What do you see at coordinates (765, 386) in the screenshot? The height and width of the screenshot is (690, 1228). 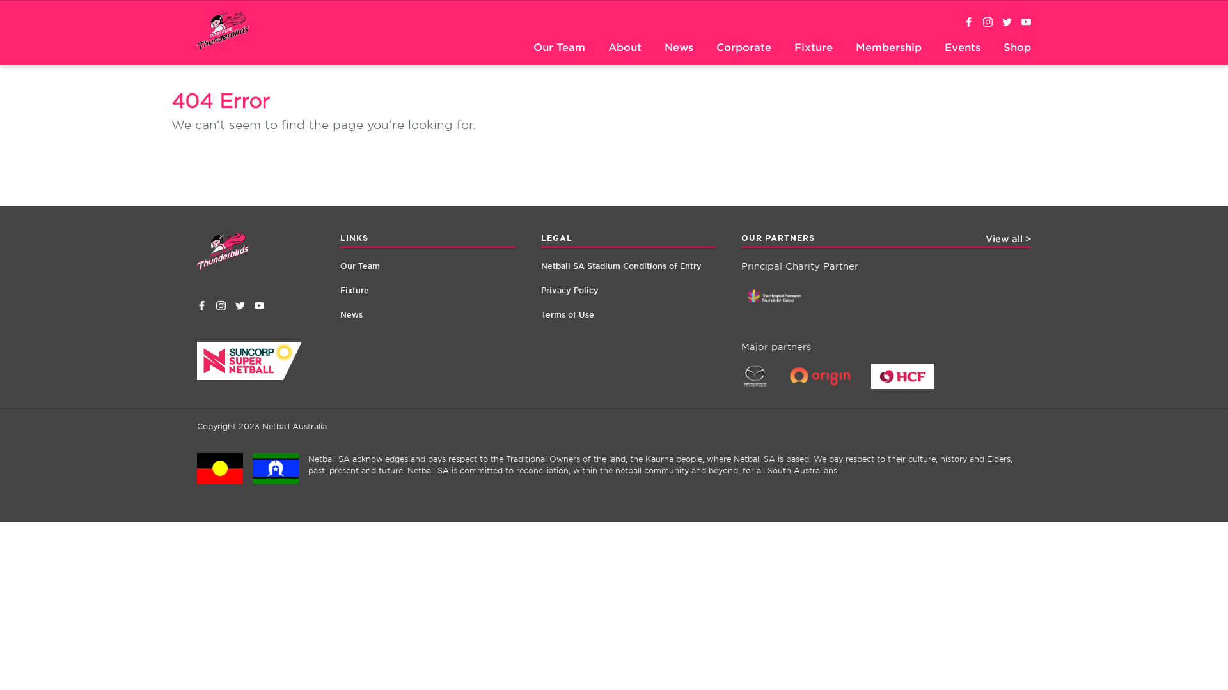 I see `Visit site` at bounding box center [765, 386].